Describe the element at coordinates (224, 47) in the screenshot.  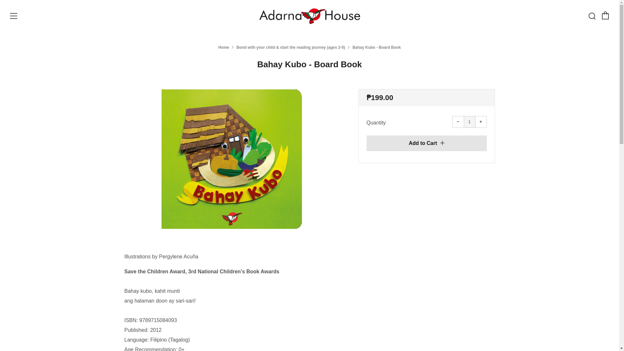
I see `Home` at that location.